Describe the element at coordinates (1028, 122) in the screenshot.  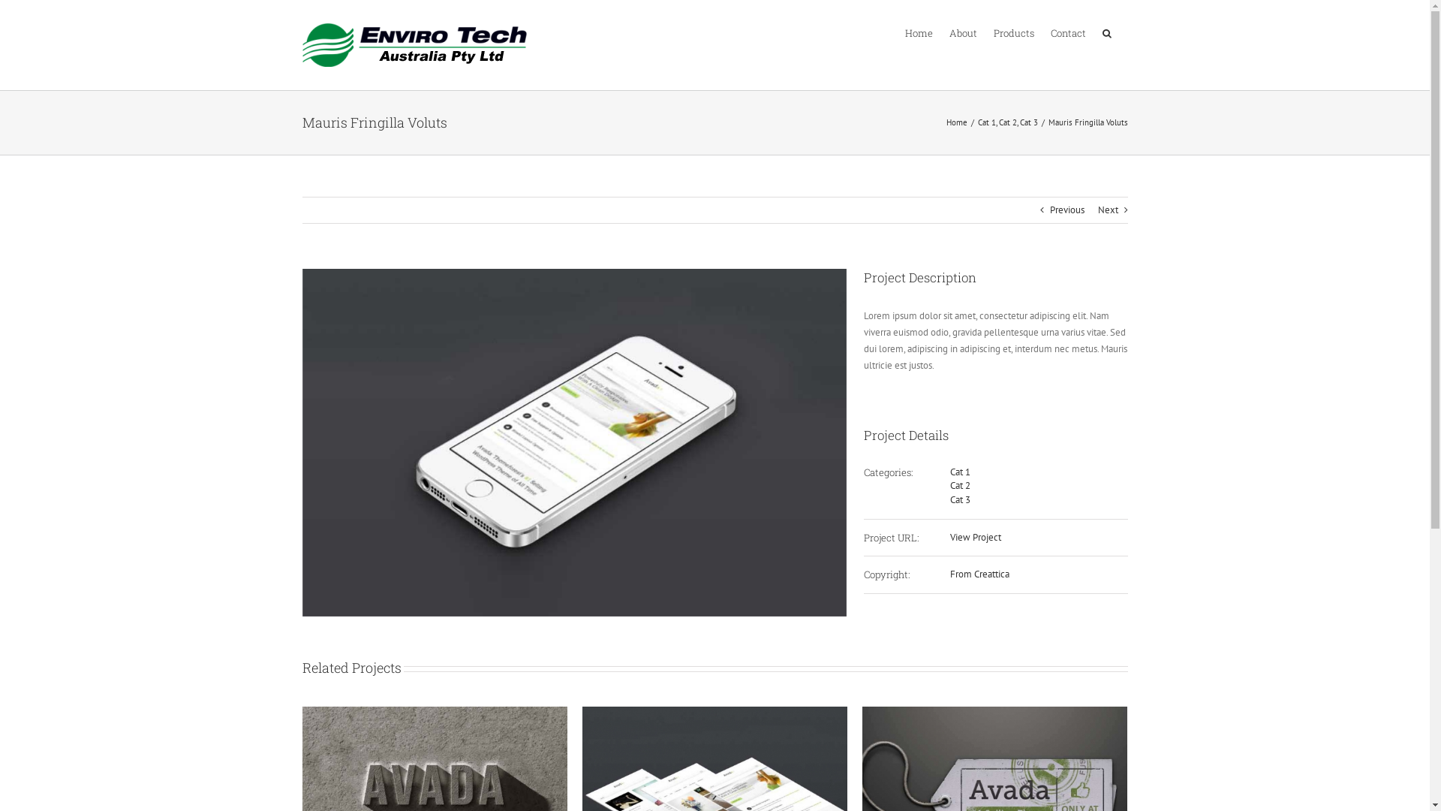
I see `Cat 3` at that location.